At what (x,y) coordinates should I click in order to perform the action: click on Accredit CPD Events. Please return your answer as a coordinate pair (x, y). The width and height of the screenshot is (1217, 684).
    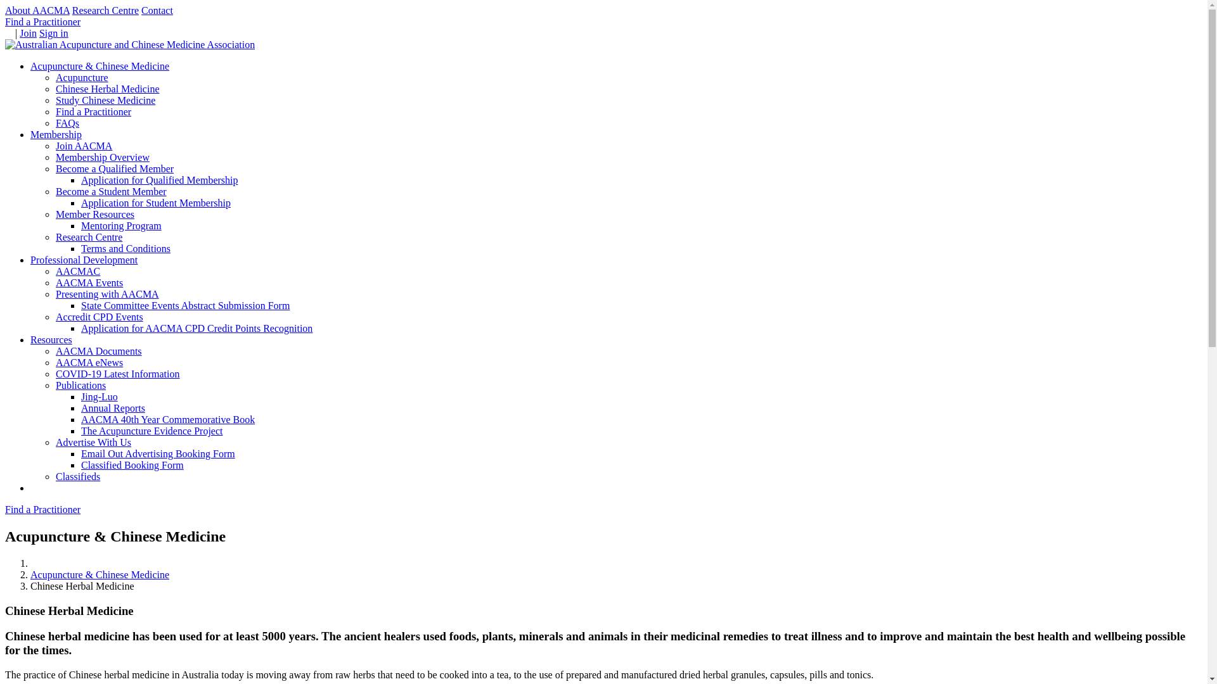
    Looking at the image, I should click on (100, 317).